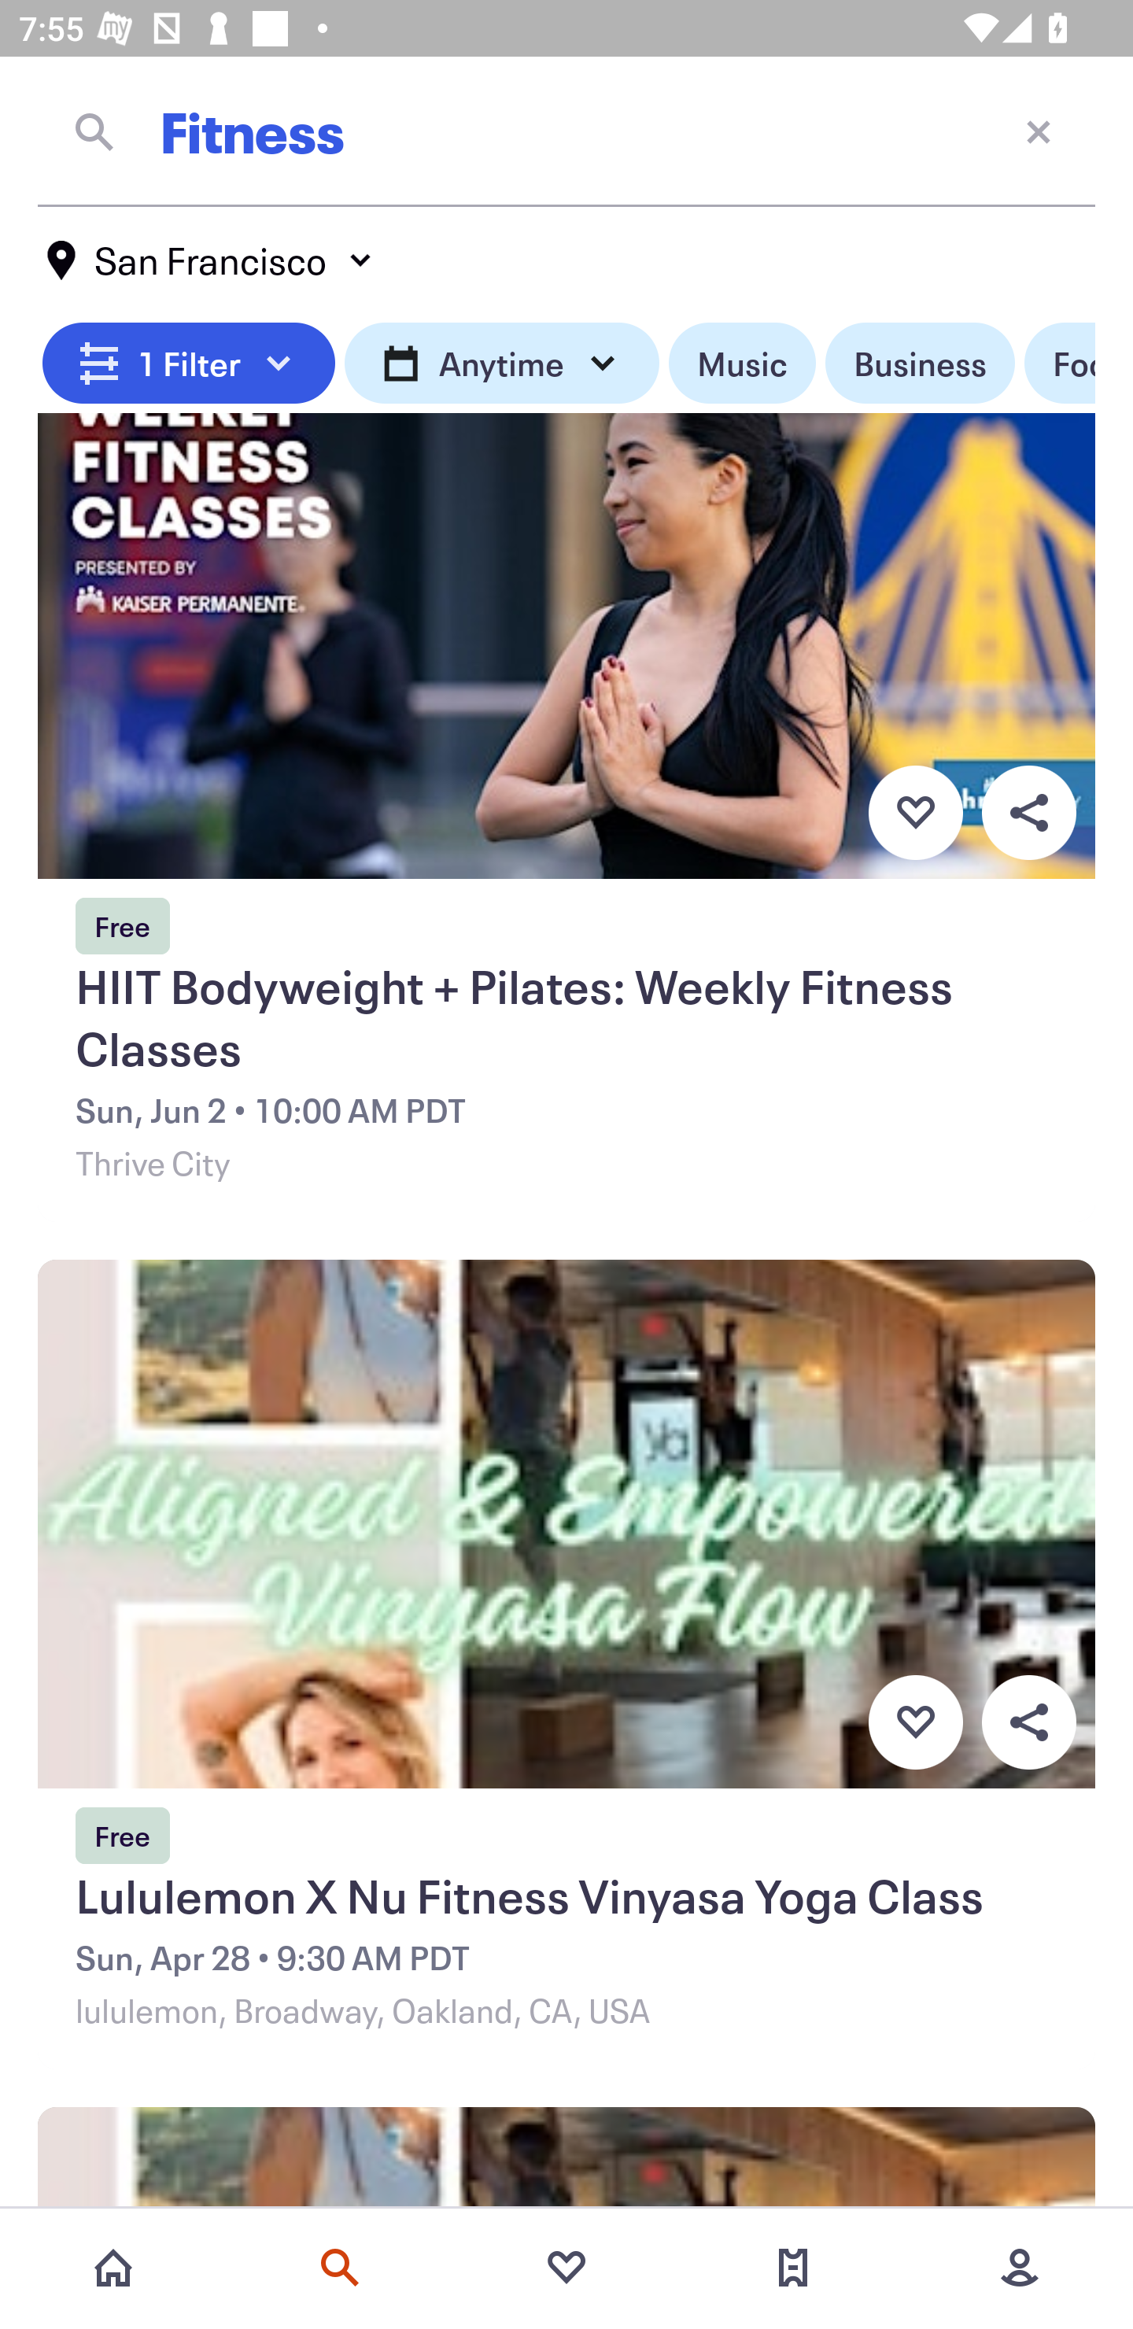  Describe the element at coordinates (1028, 813) in the screenshot. I see `Overflow menu button` at that location.